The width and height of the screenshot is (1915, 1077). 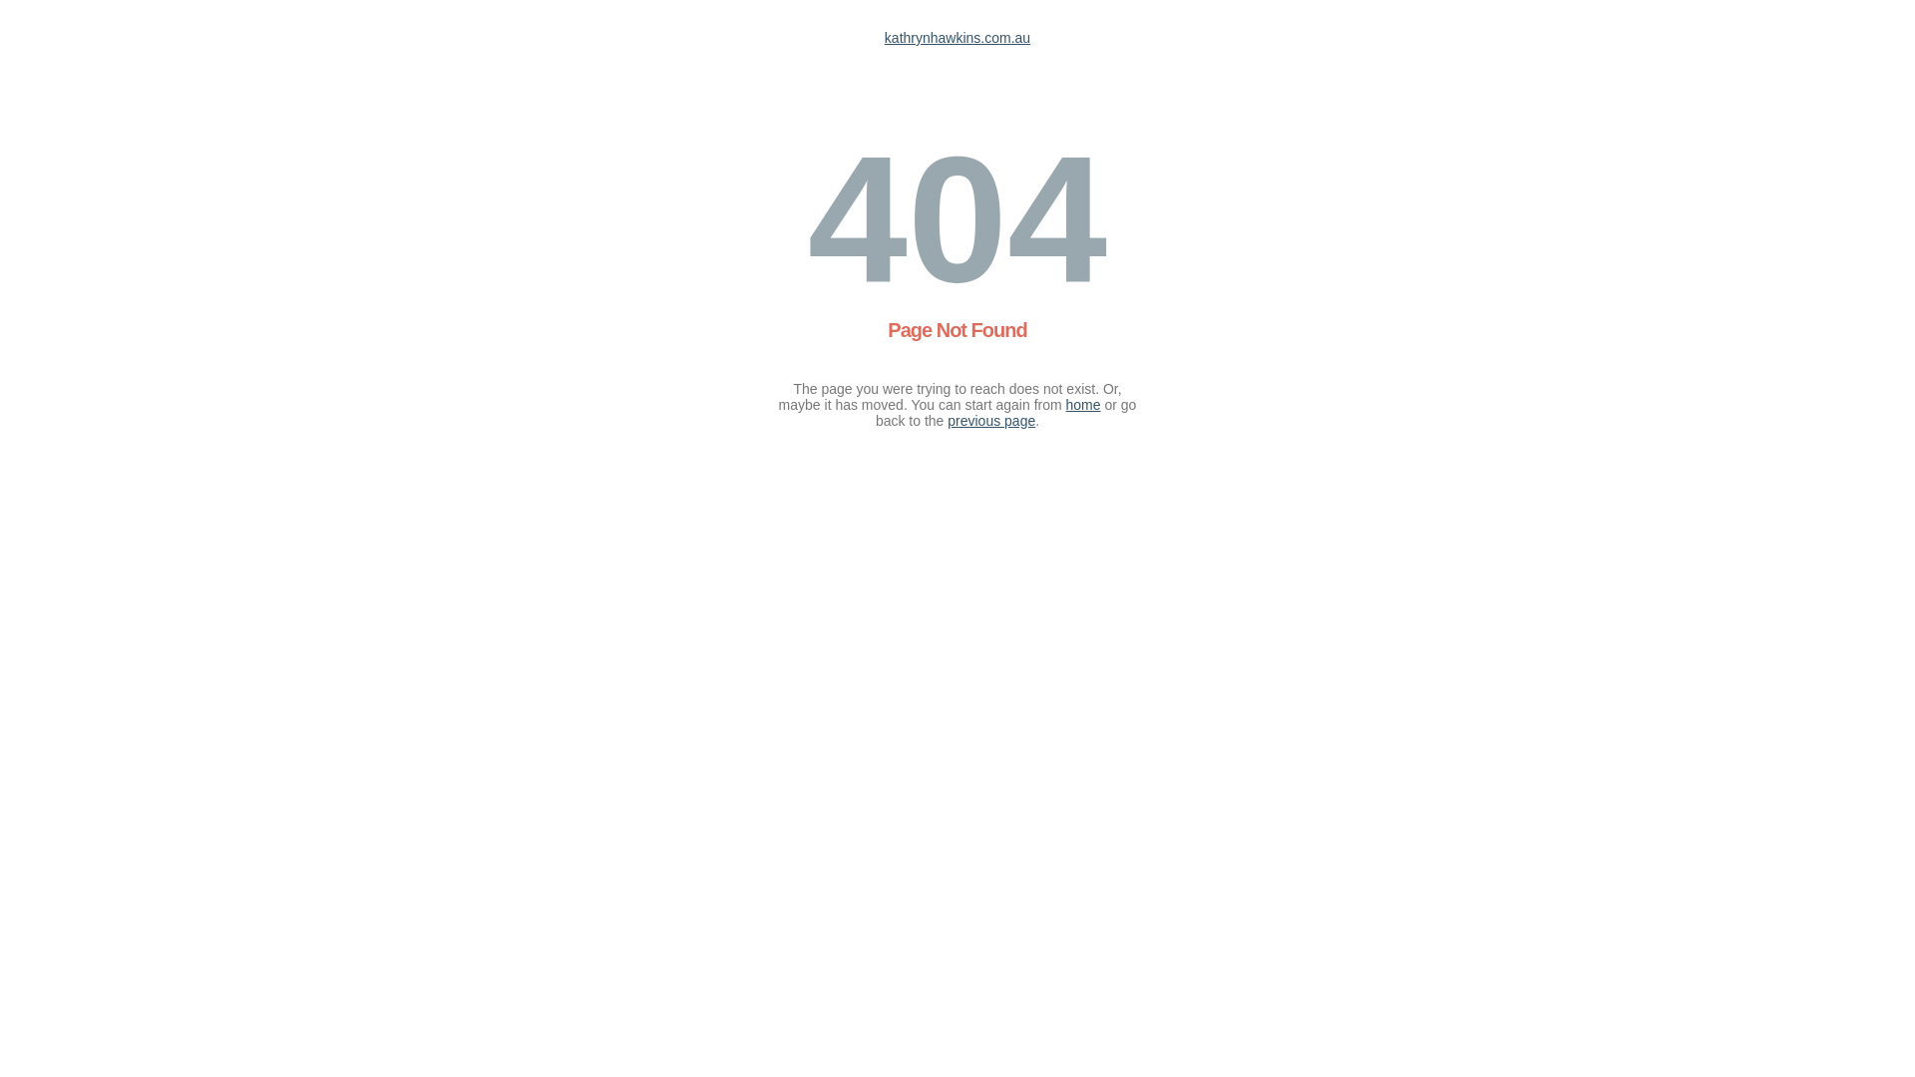 What do you see at coordinates (1083, 405) in the screenshot?
I see `home` at bounding box center [1083, 405].